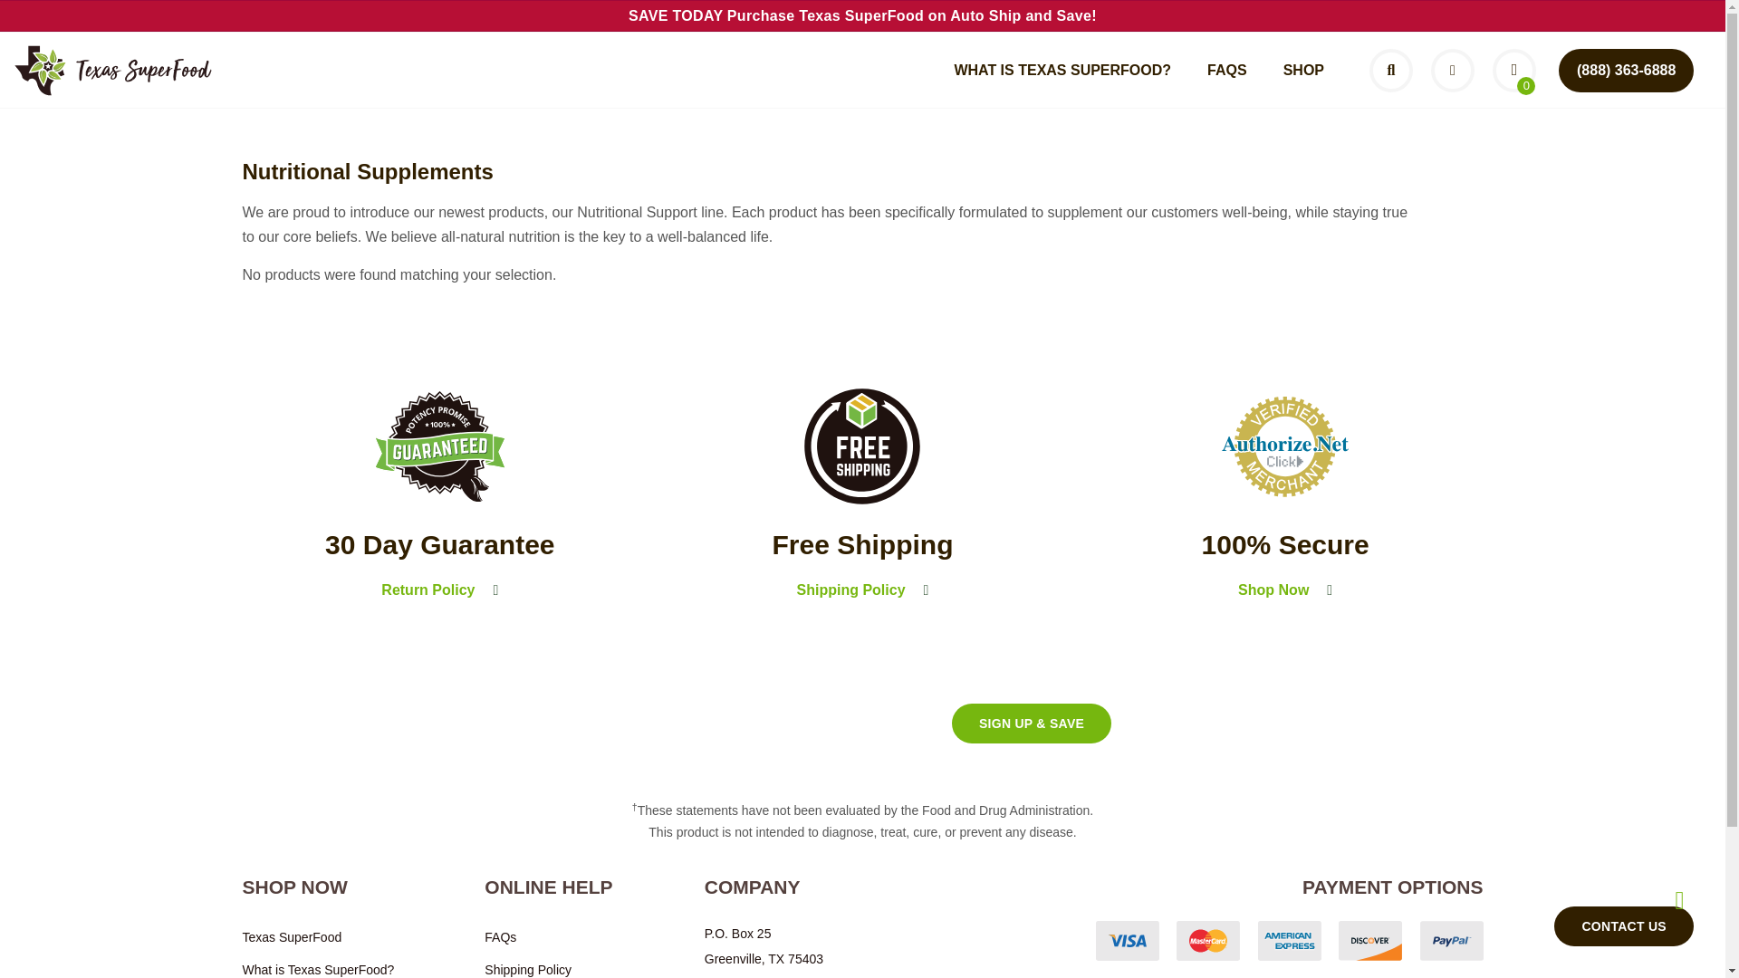 This screenshot has height=978, width=1739. I want to click on Shipping Policy, so click(549, 965).